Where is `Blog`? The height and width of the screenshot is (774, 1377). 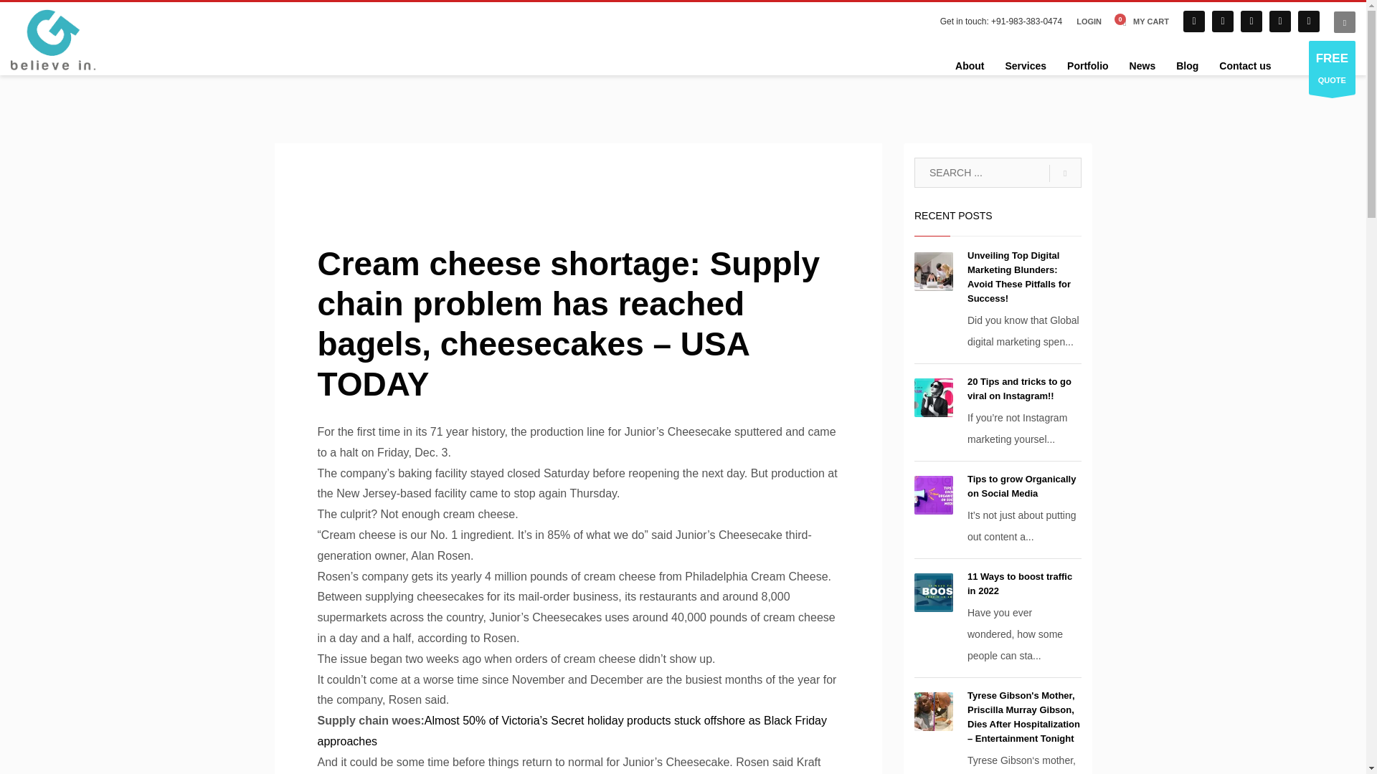
Blog is located at coordinates (1188, 65).